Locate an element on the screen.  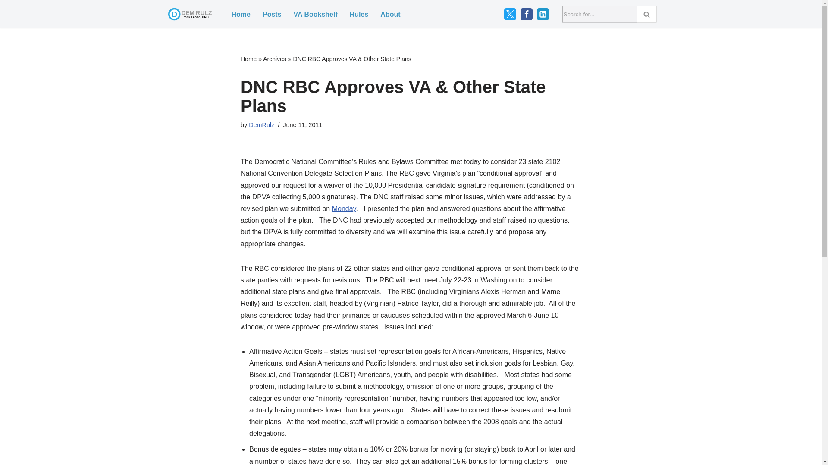
Home is located at coordinates (248, 59).